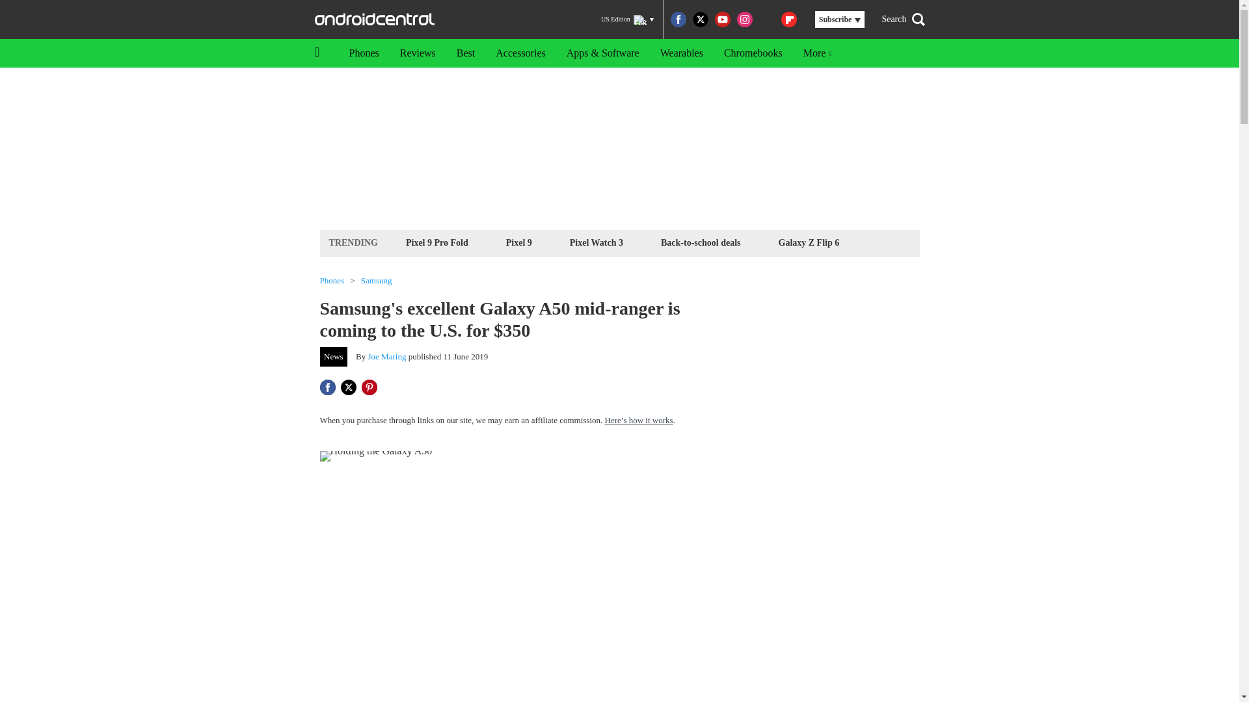 The height and width of the screenshot is (702, 1249). I want to click on Wearables, so click(681, 53).